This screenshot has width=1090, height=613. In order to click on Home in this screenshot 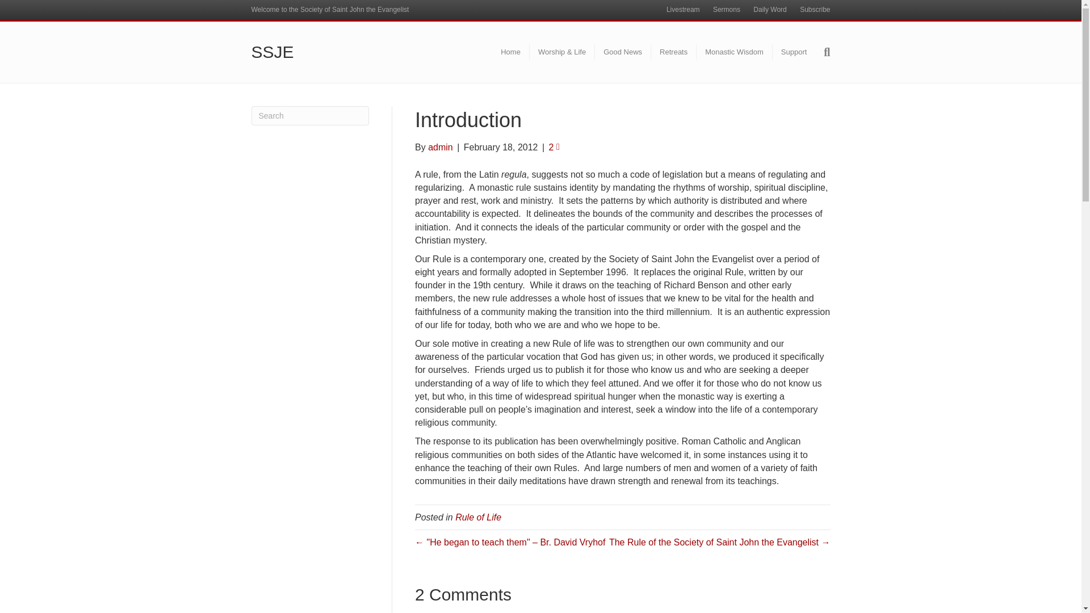, I will do `click(511, 52)`.